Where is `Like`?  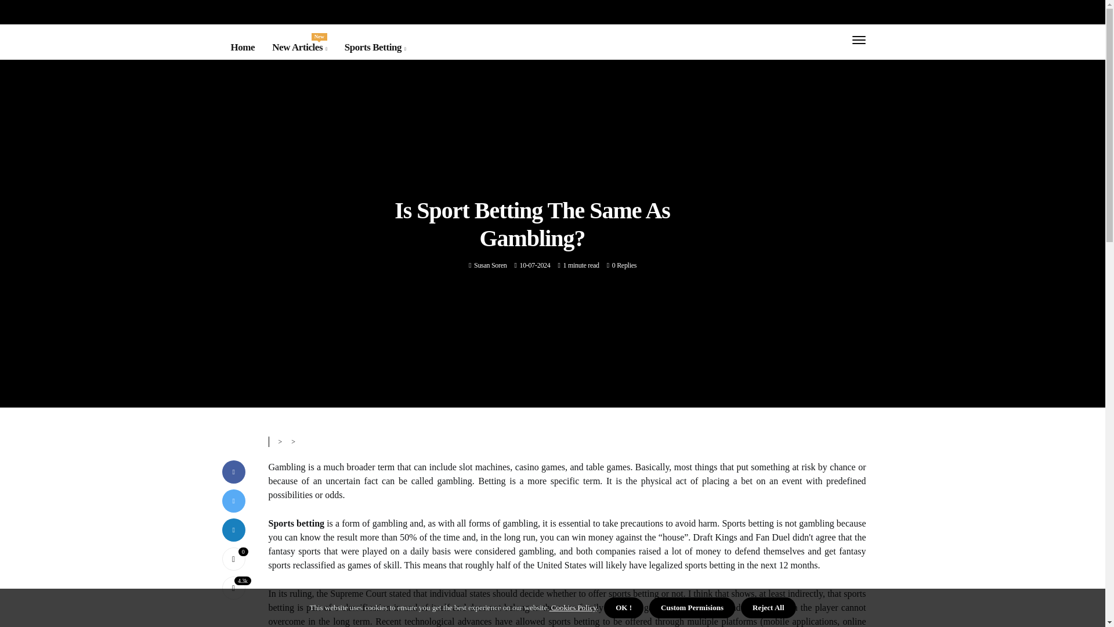
Like is located at coordinates (233, 558).